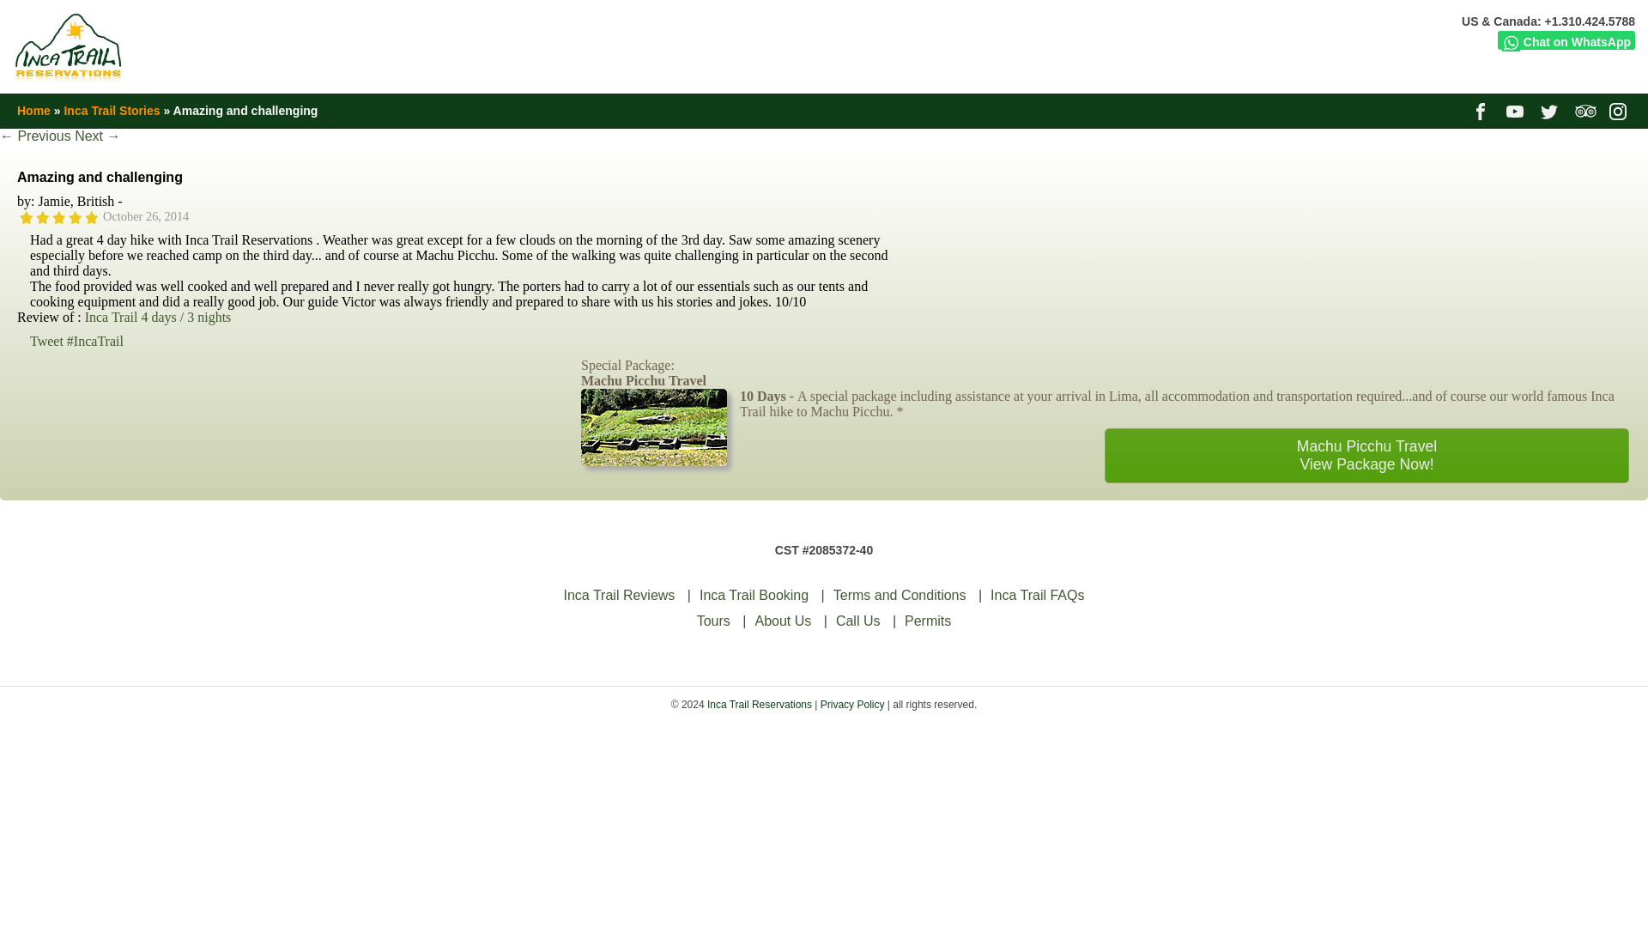 The height and width of the screenshot is (927, 1648). Describe the element at coordinates (1037, 595) in the screenshot. I see `Inca Trail FAQs` at that location.